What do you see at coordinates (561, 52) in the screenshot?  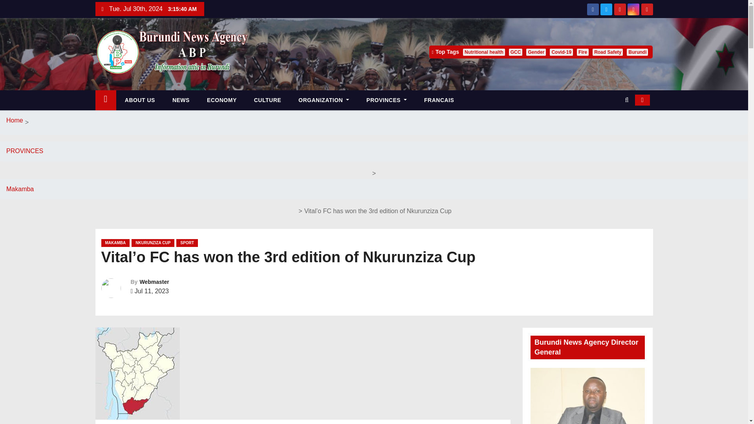 I see `Covid-19` at bounding box center [561, 52].